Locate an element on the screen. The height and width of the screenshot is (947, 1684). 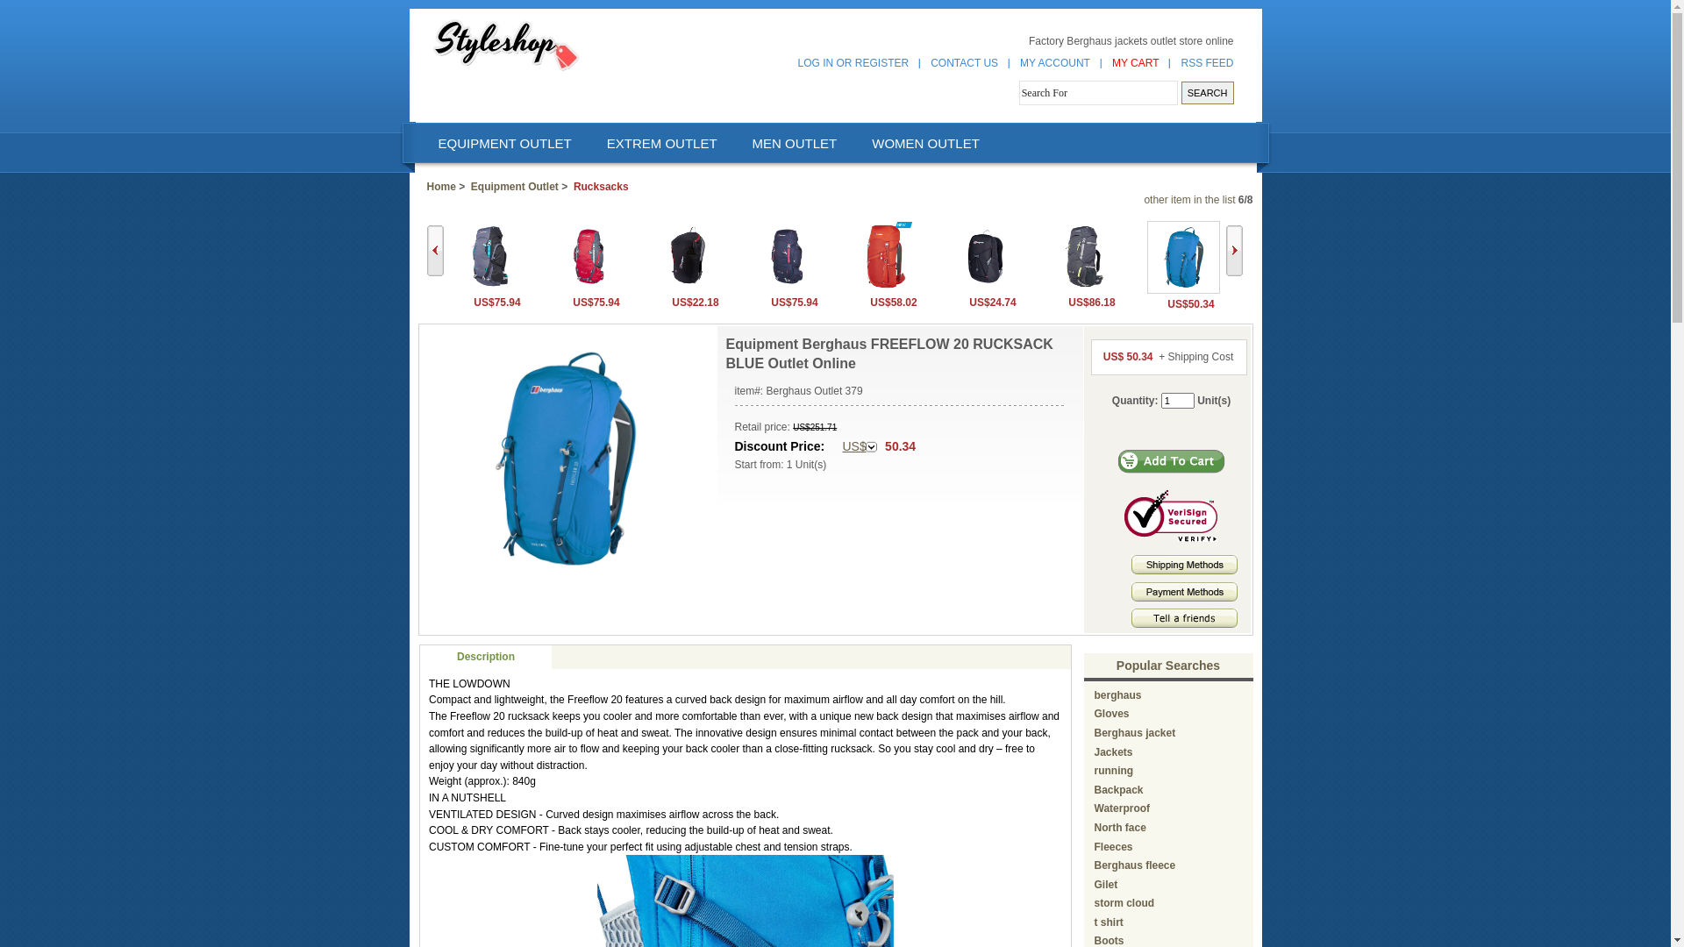
Back is located at coordinates (434, 251).